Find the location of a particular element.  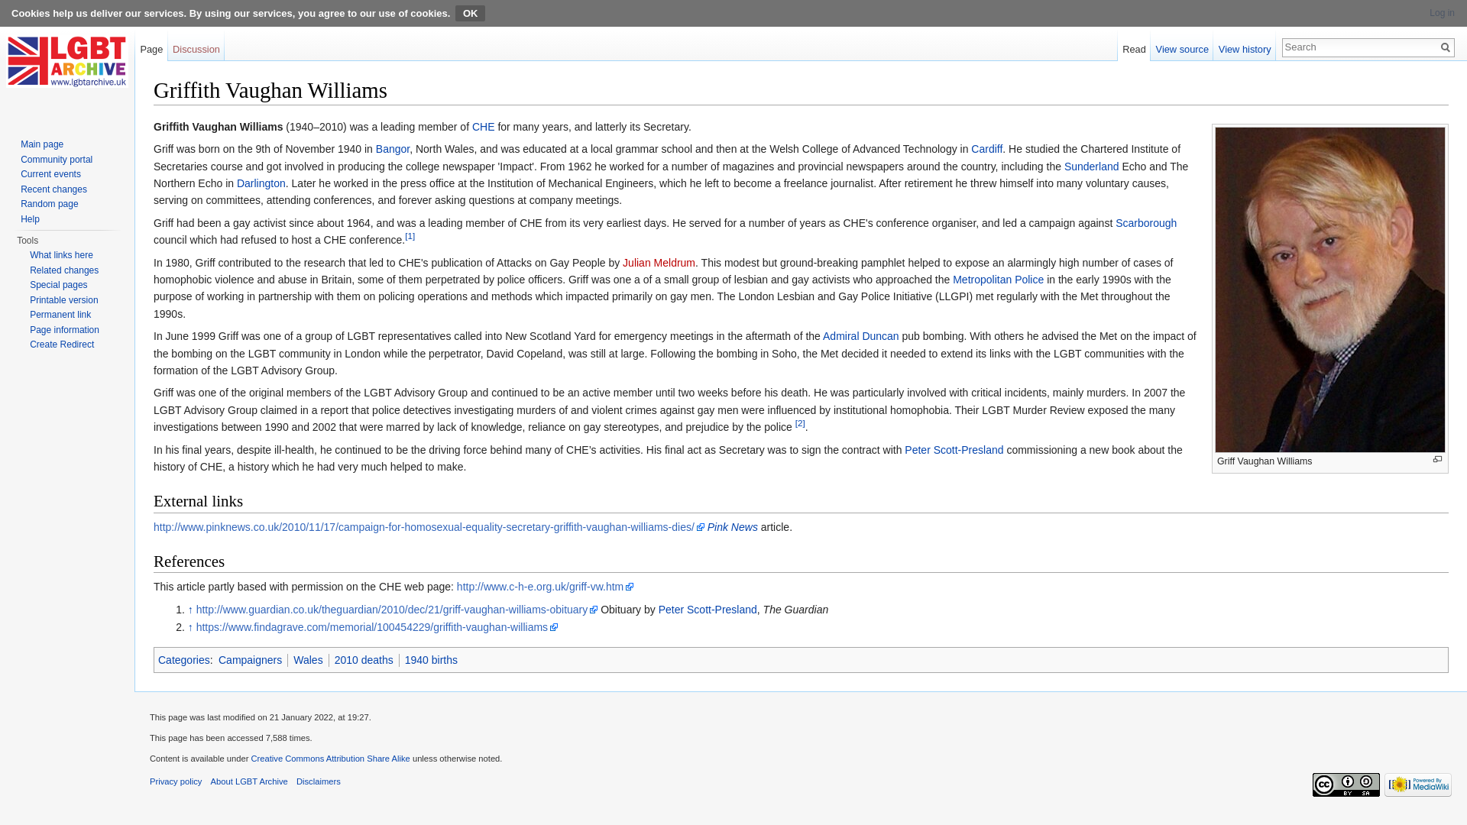

Cardiff is located at coordinates (986, 148).